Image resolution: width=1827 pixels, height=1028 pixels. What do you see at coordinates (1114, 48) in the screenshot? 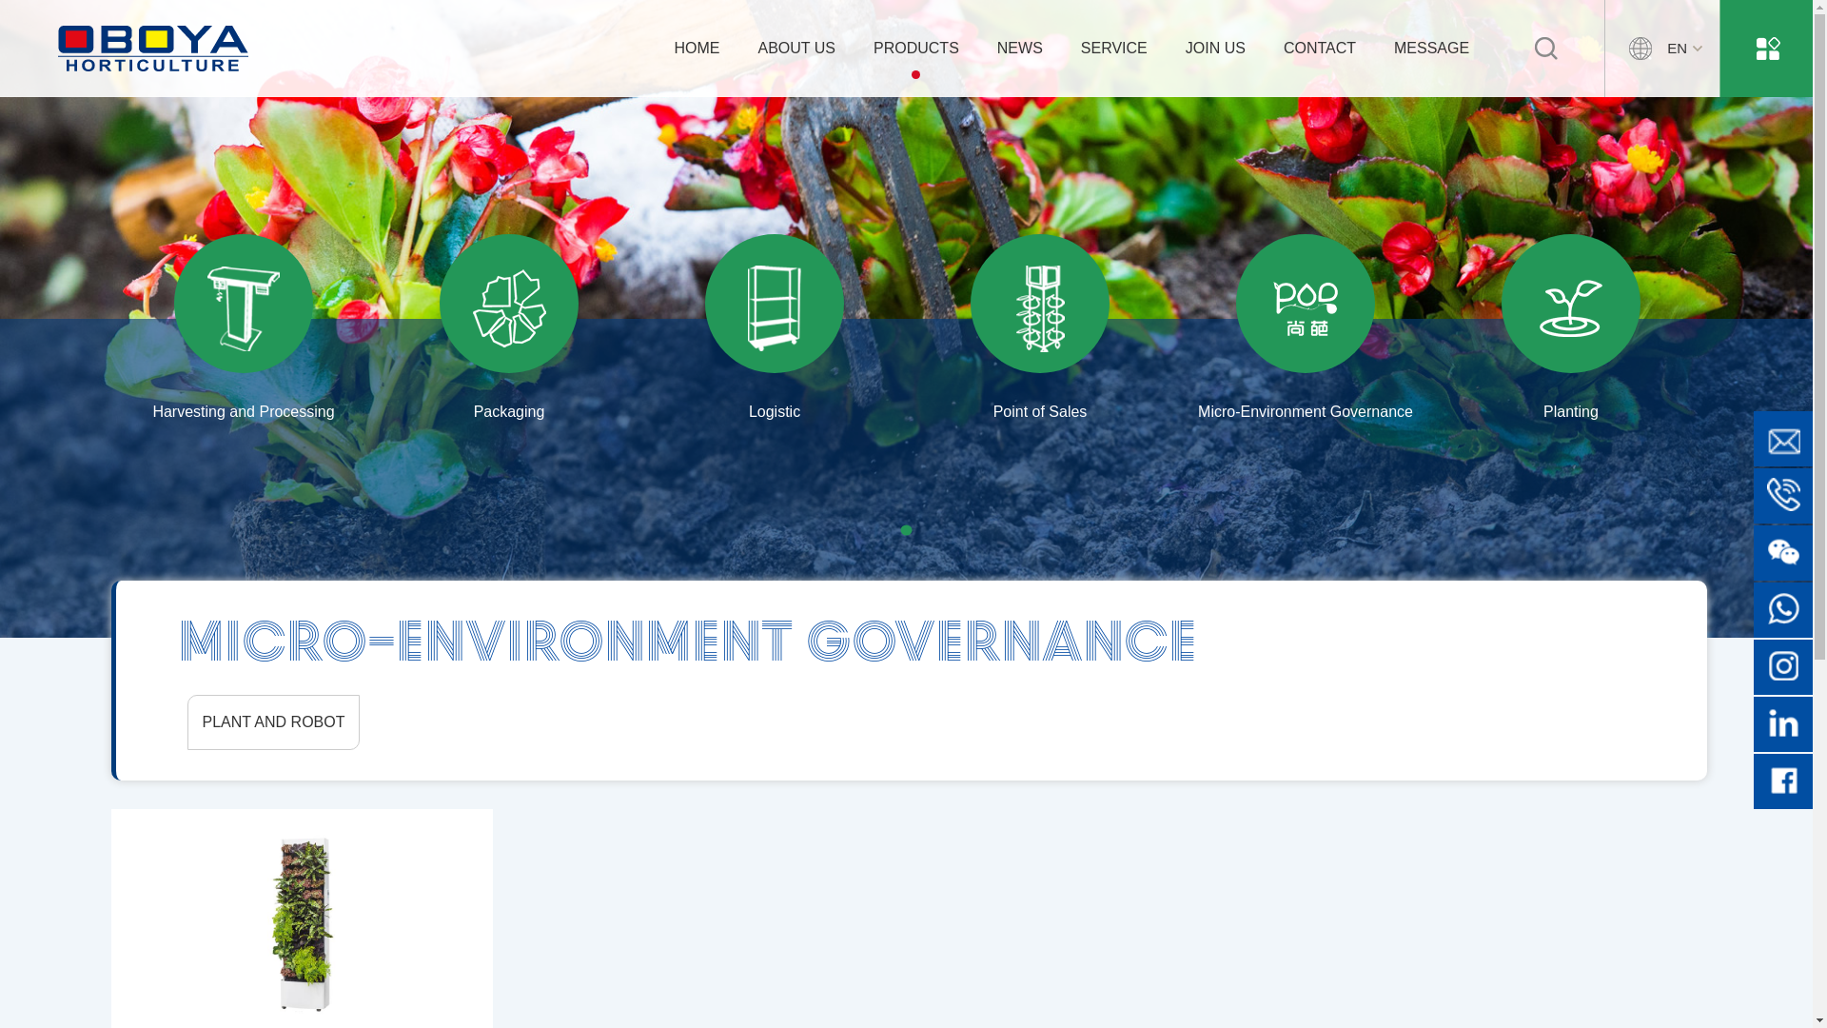
I see `SERVICE` at bounding box center [1114, 48].